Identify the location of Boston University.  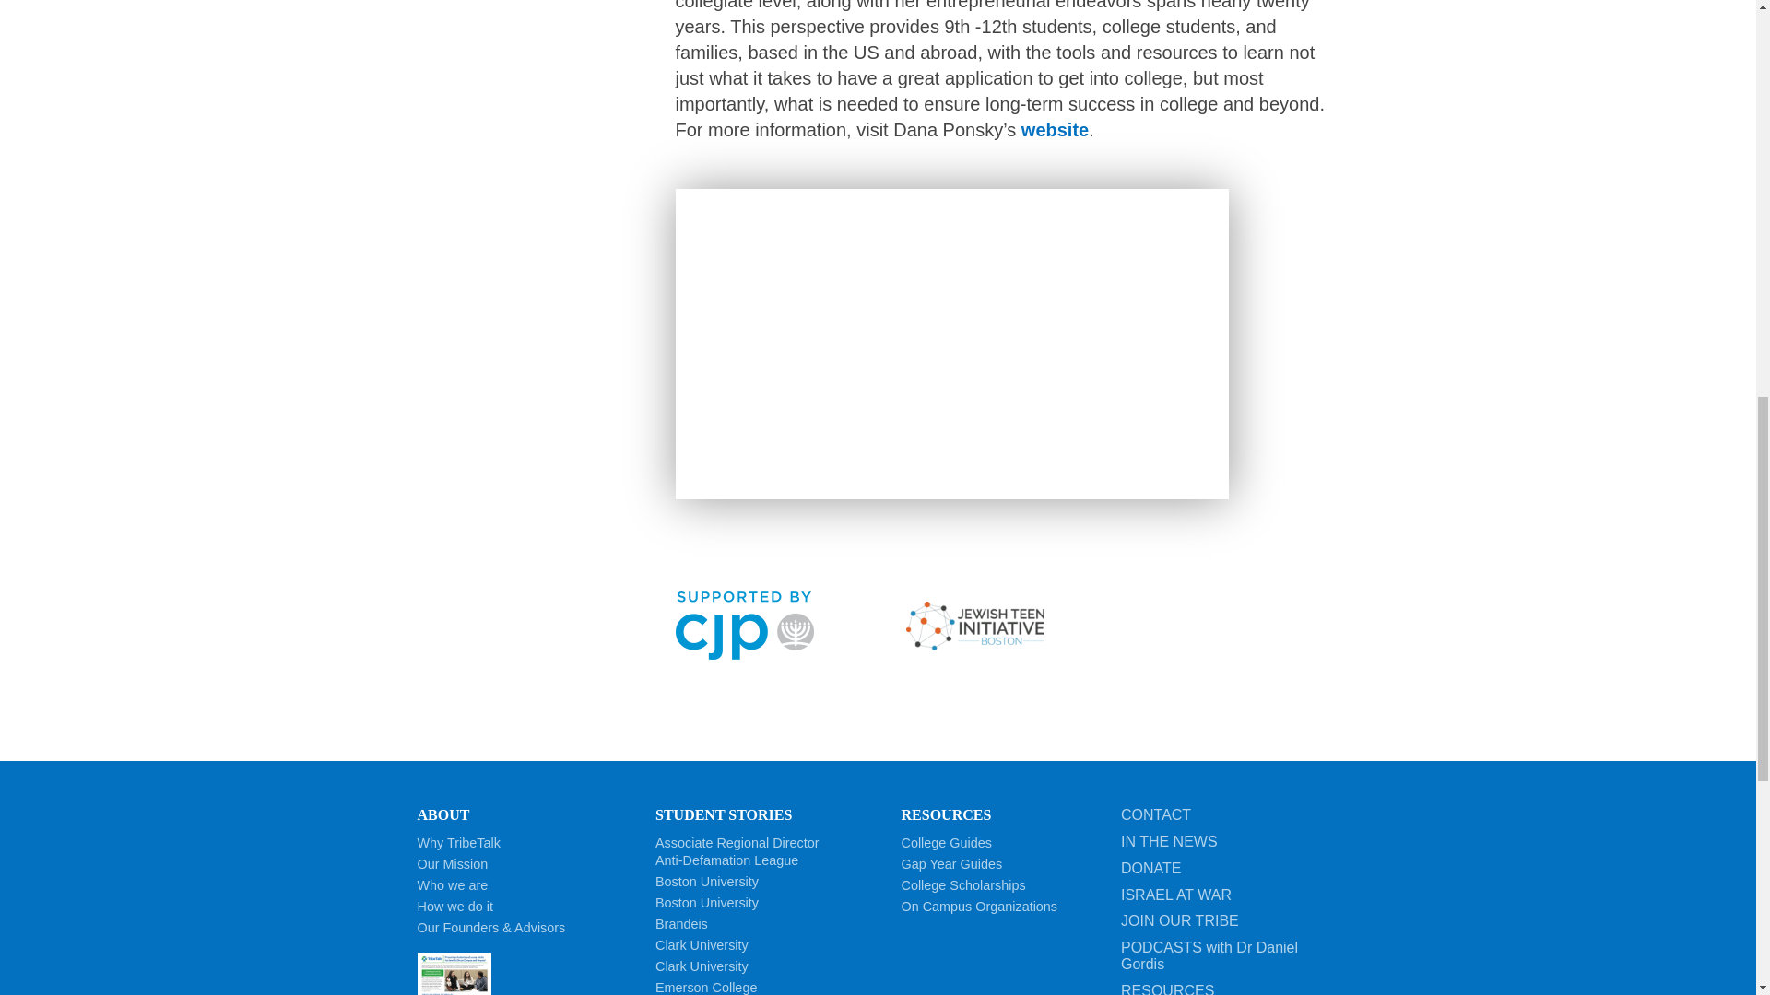
(706, 882).